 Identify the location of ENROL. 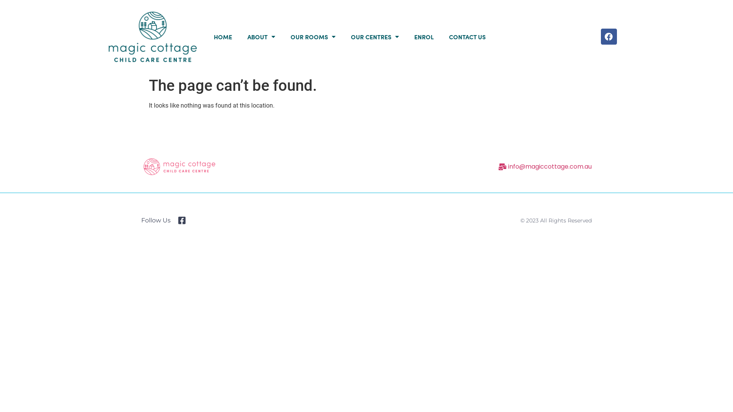
(424, 37).